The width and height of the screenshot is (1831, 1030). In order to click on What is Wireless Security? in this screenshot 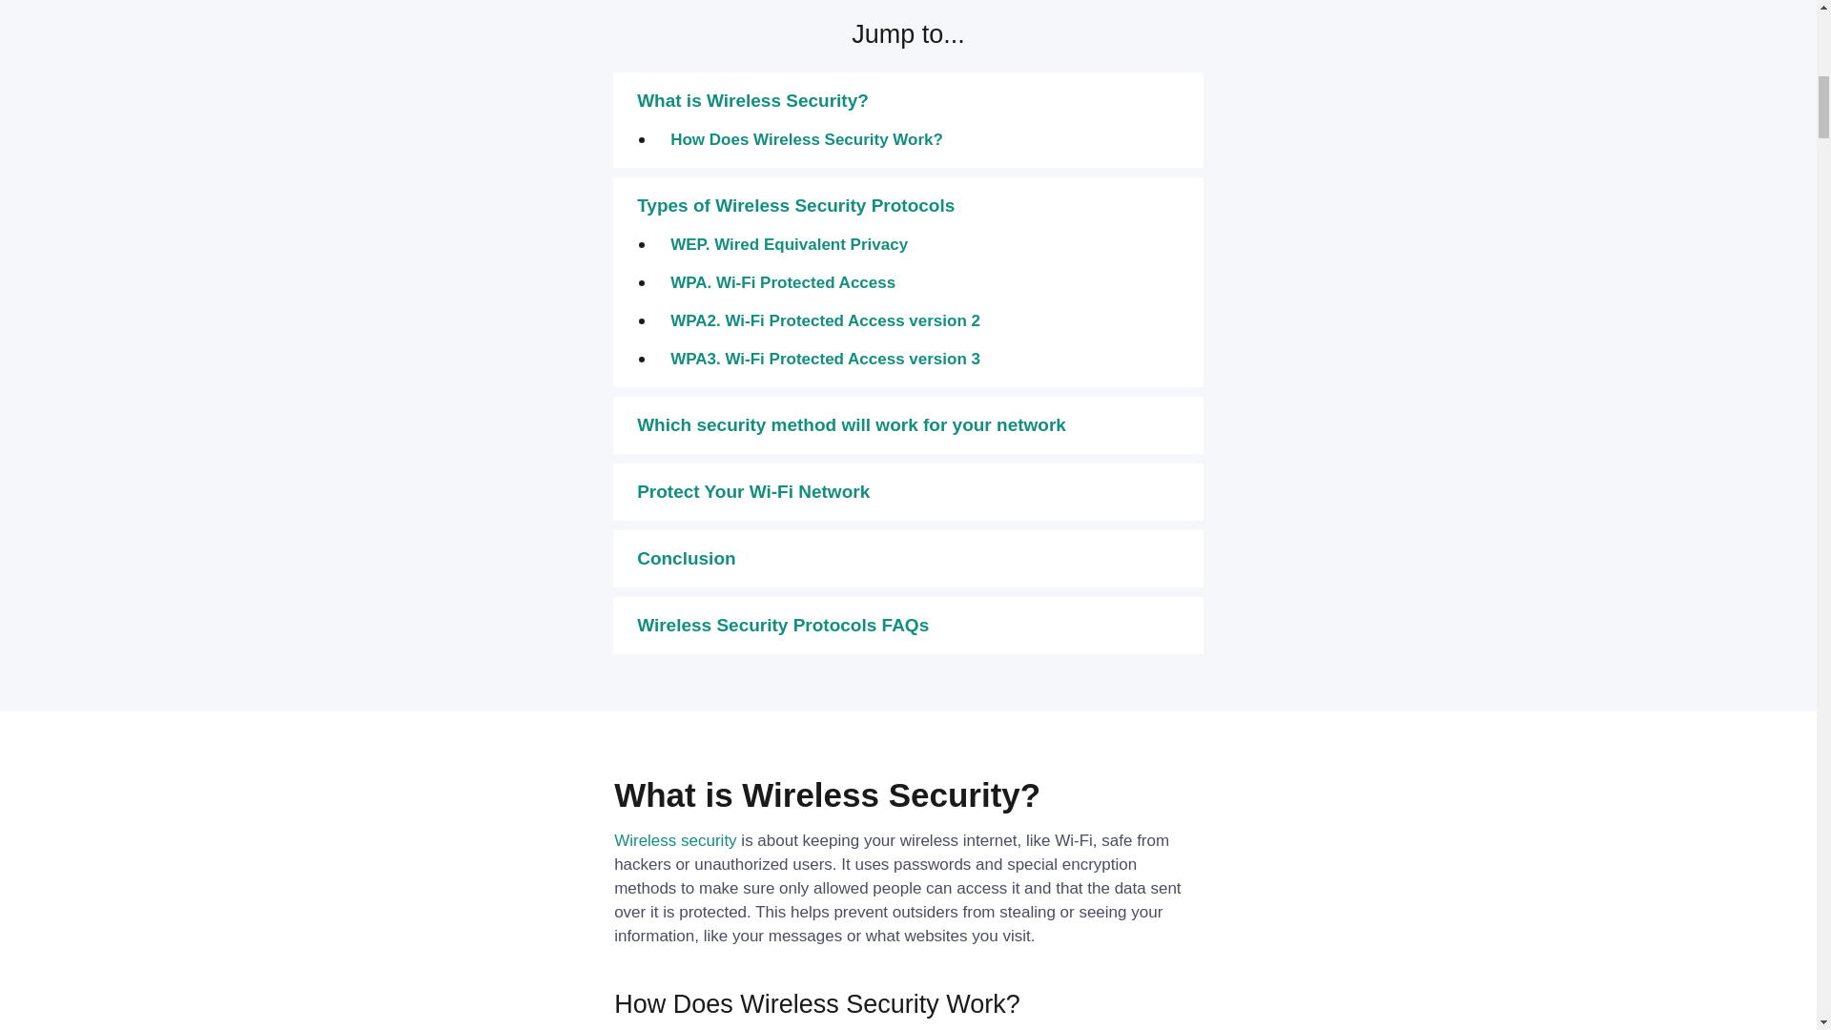, I will do `click(752, 100)`.